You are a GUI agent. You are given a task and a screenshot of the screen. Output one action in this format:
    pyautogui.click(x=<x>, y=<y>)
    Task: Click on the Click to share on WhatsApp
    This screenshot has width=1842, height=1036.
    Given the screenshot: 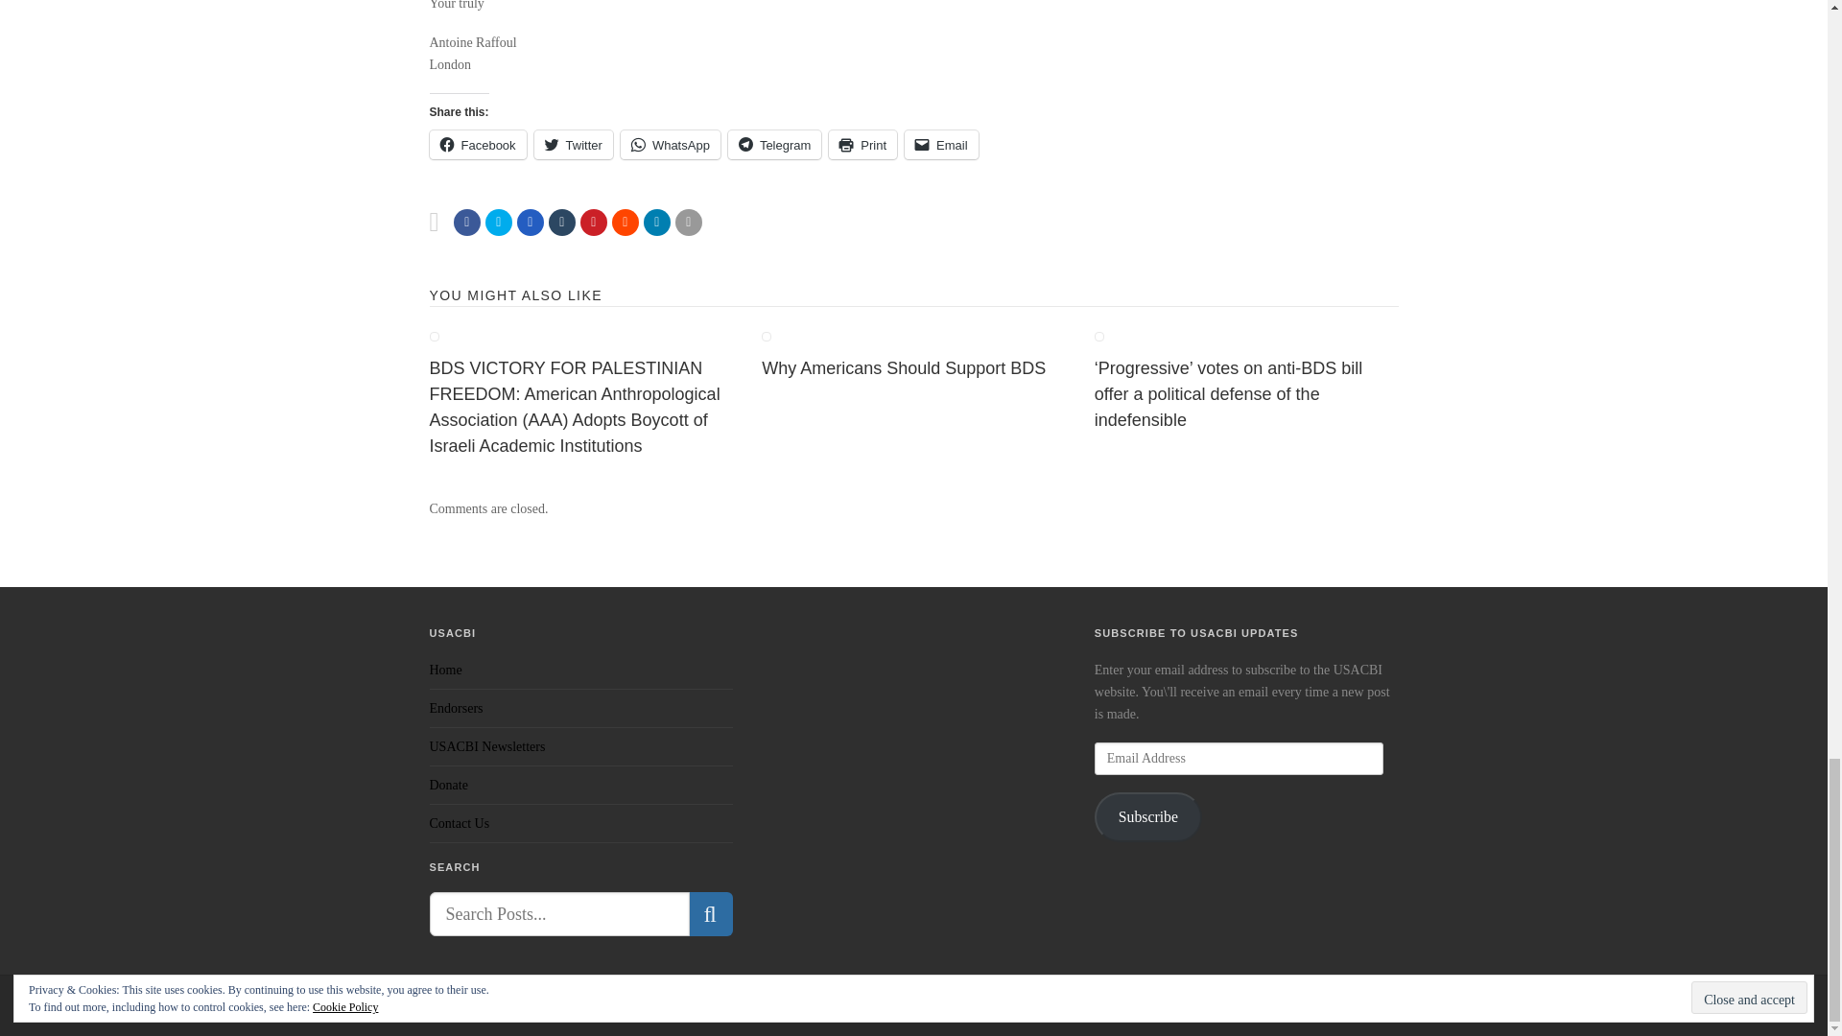 What is the action you would take?
    pyautogui.click(x=670, y=145)
    